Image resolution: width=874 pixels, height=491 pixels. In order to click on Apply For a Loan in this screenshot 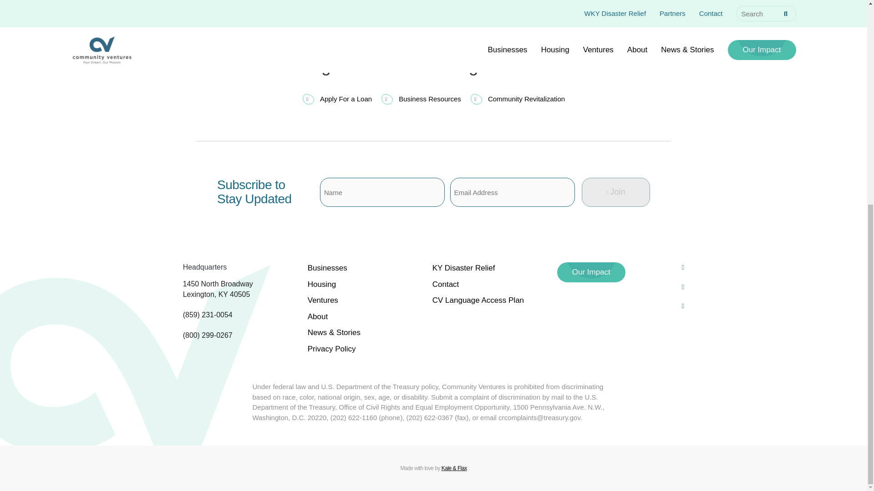, I will do `click(337, 99)`.